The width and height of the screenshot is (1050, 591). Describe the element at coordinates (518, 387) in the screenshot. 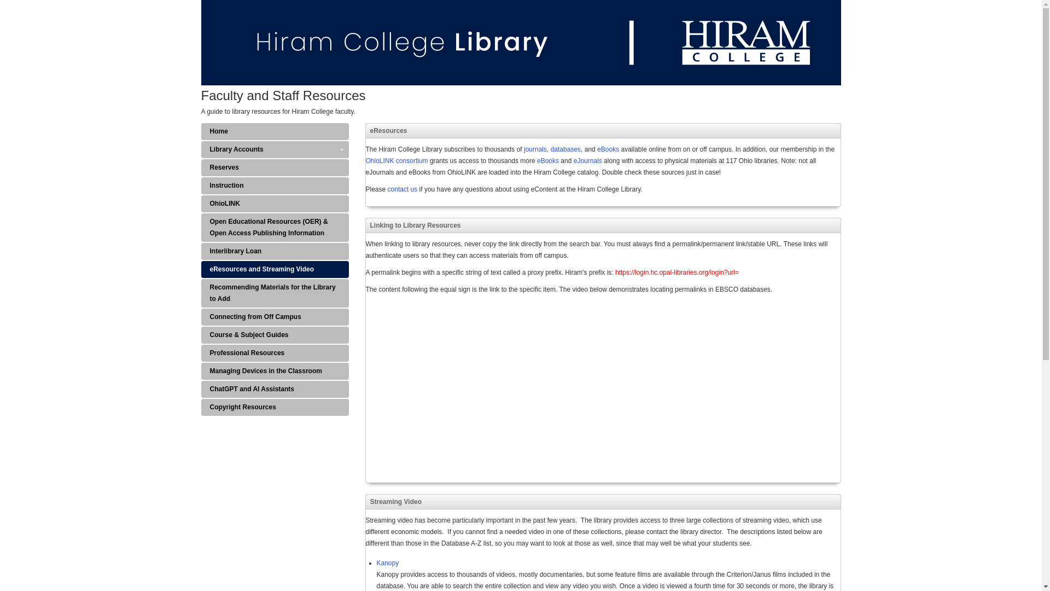

I see `YouTube video player` at that location.